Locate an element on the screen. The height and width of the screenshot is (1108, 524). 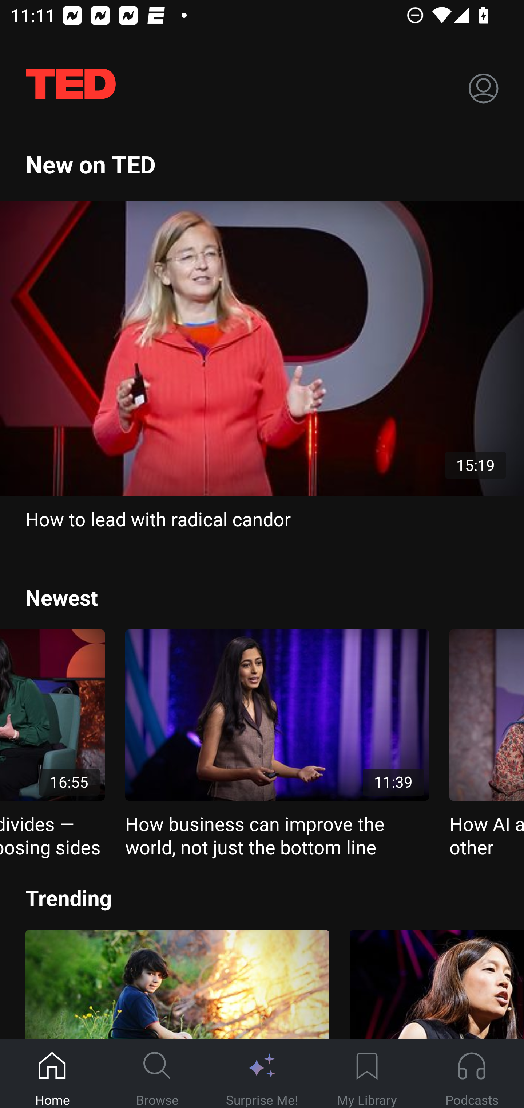
Browse is located at coordinates (157, 1074).